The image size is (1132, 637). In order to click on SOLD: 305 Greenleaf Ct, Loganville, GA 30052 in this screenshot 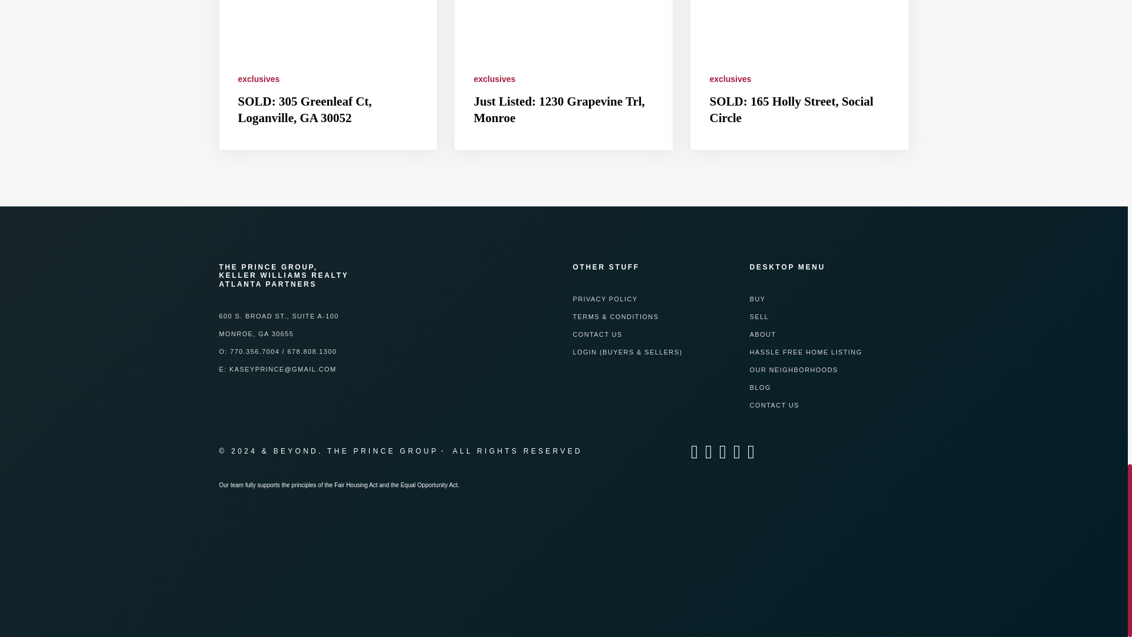, I will do `click(305, 109)`.